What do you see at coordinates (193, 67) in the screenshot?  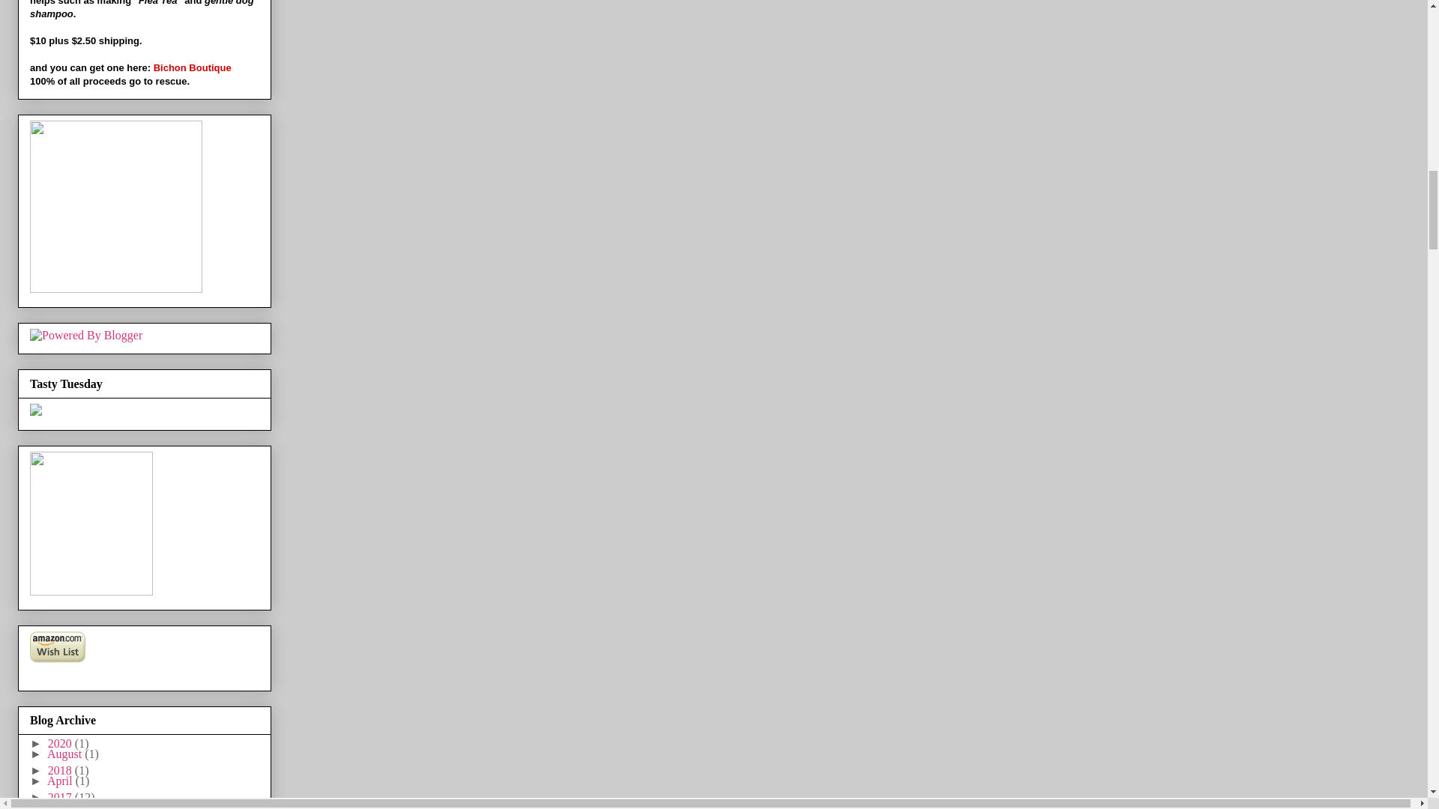 I see `Bichon Boutique` at bounding box center [193, 67].